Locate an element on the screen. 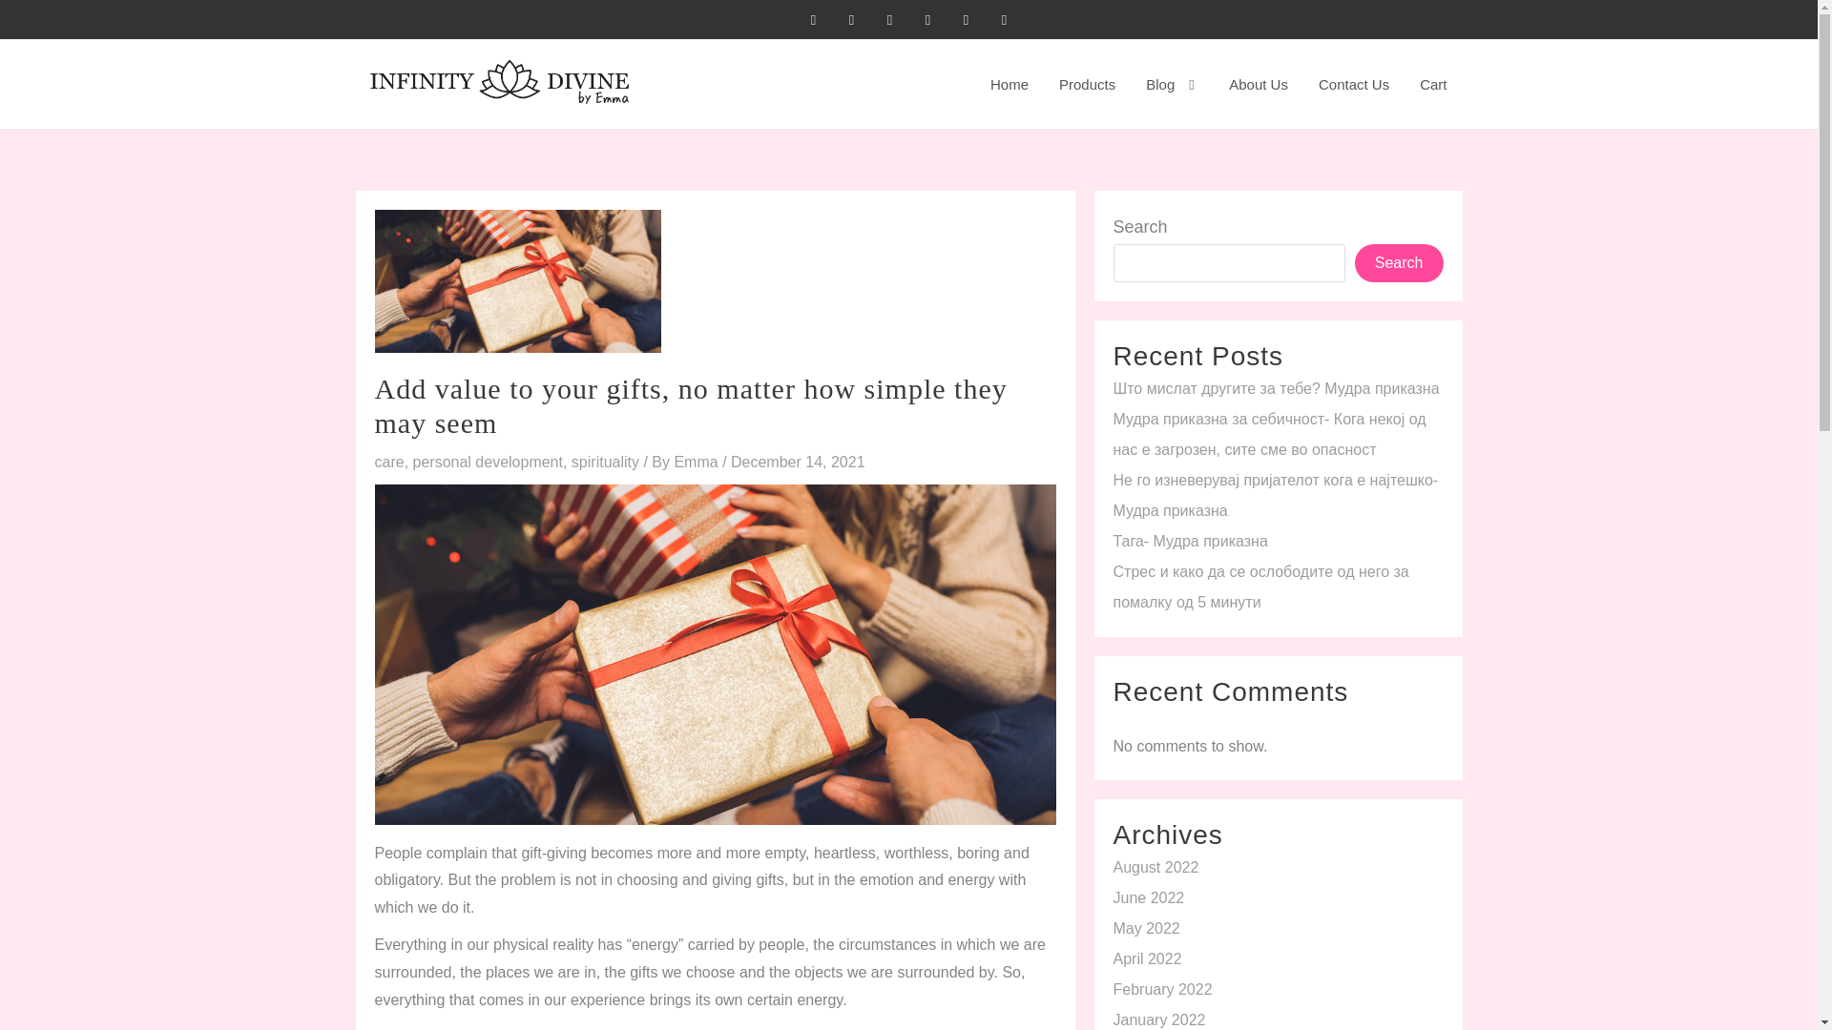  View all posts by Emma is located at coordinates (697, 462).